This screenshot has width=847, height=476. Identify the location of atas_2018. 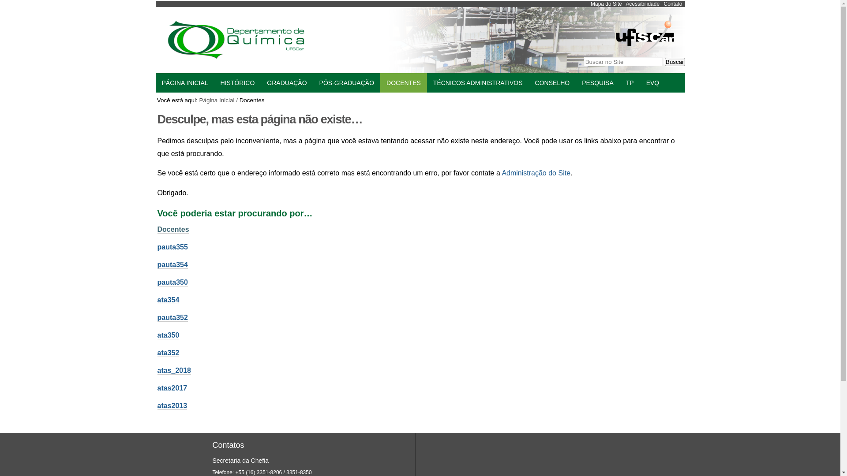
(174, 371).